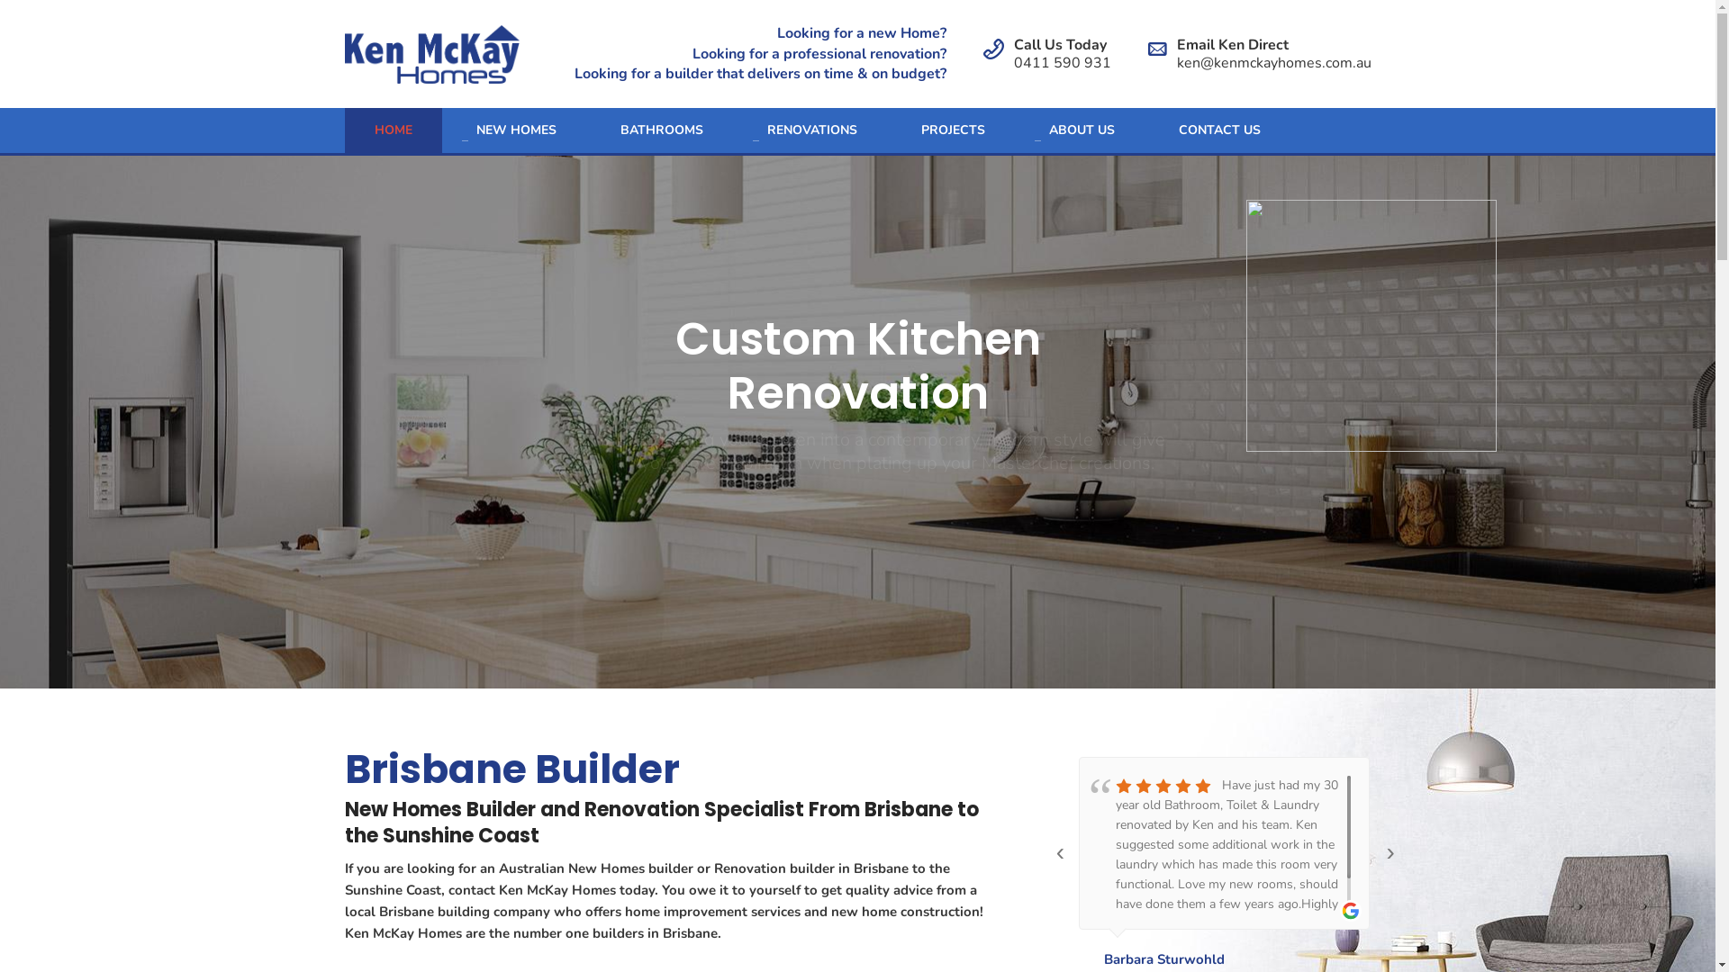  What do you see at coordinates (1063, 53) in the screenshot?
I see `Call Us Today
0411 590 931` at bounding box center [1063, 53].